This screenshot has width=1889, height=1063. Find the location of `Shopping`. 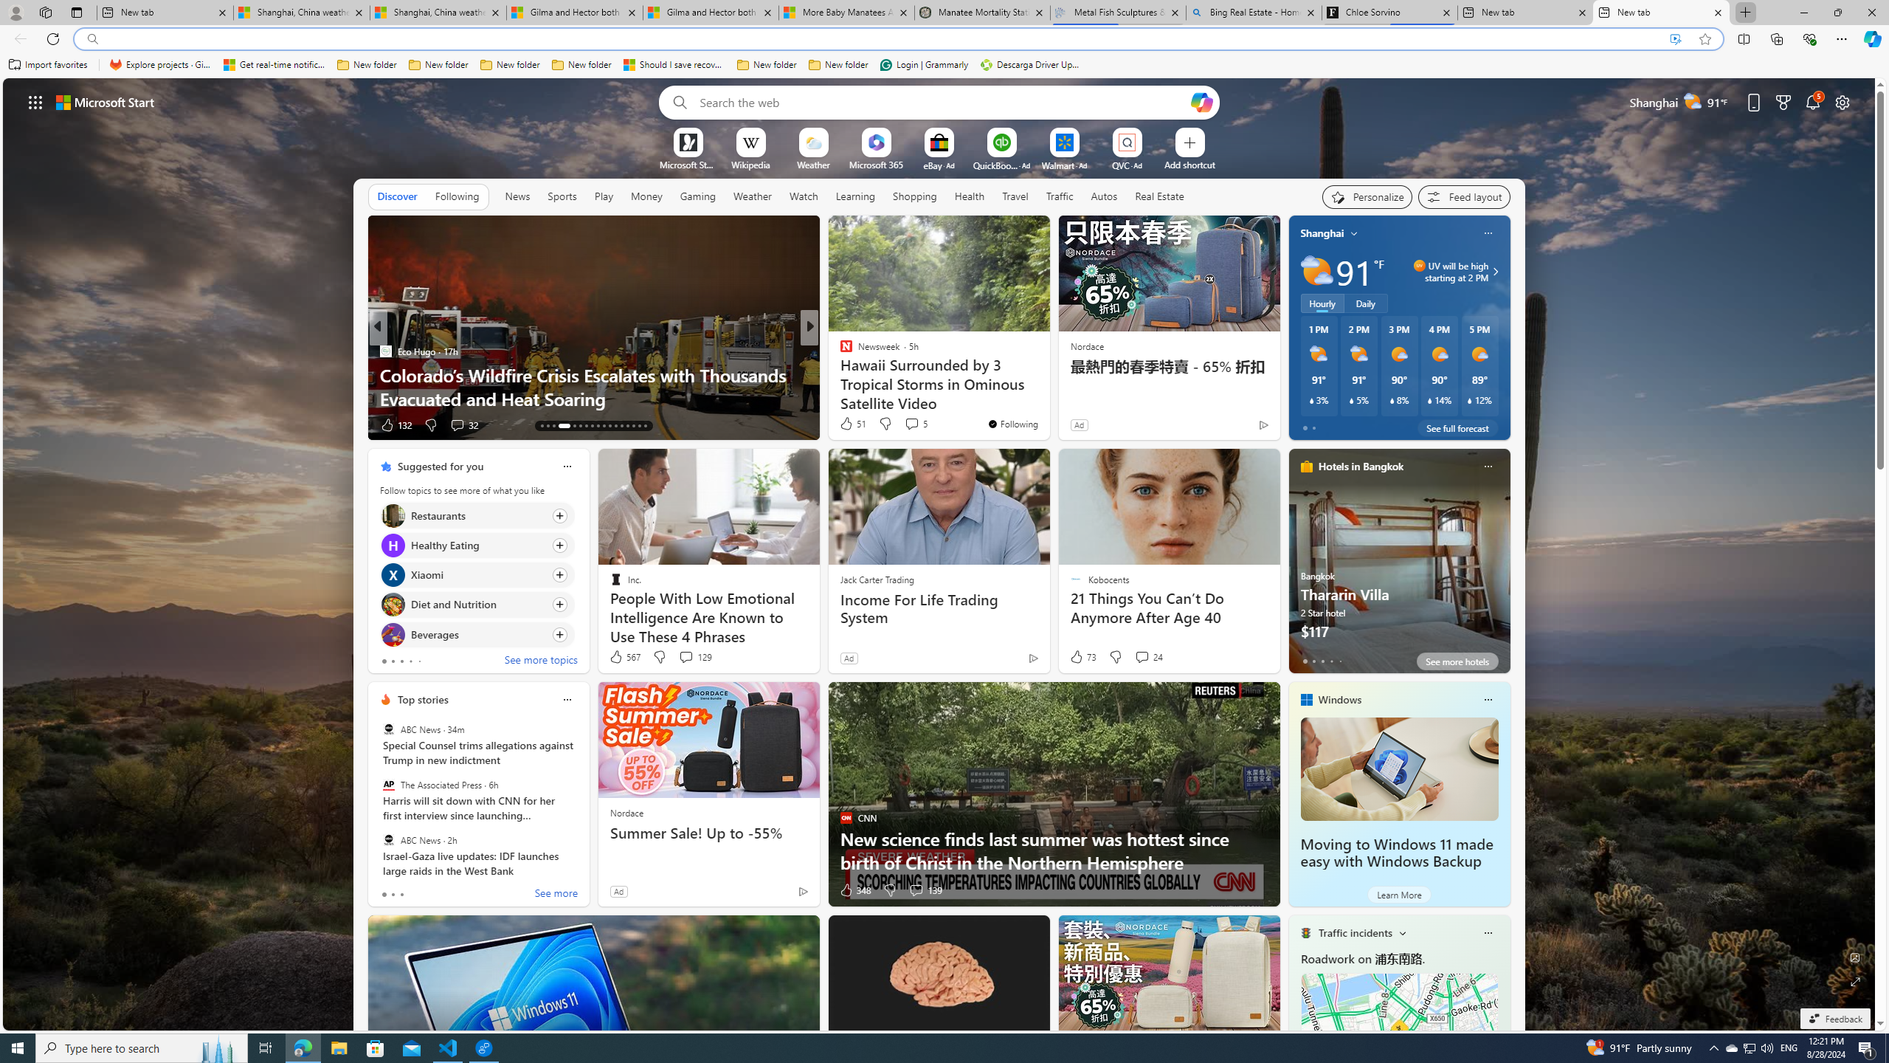

Shopping is located at coordinates (915, 196).